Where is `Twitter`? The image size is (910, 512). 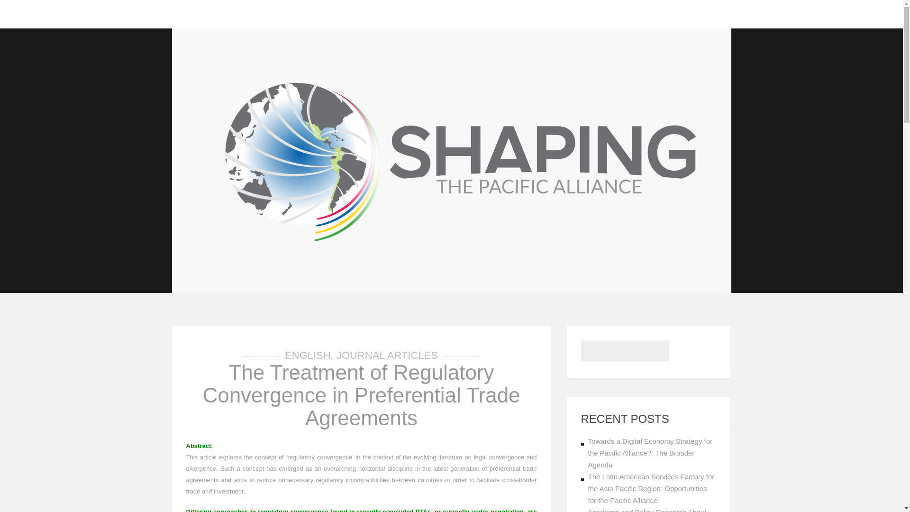 Twitter is located at coordinates (705, 14).